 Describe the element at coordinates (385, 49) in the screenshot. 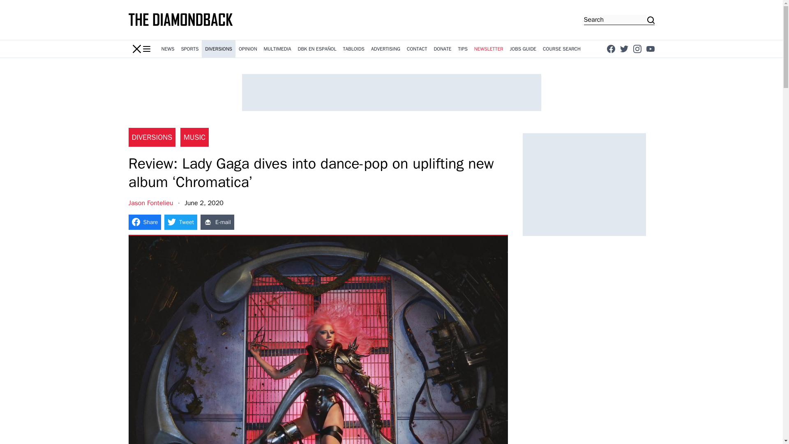

I see `Advertising` at that location.